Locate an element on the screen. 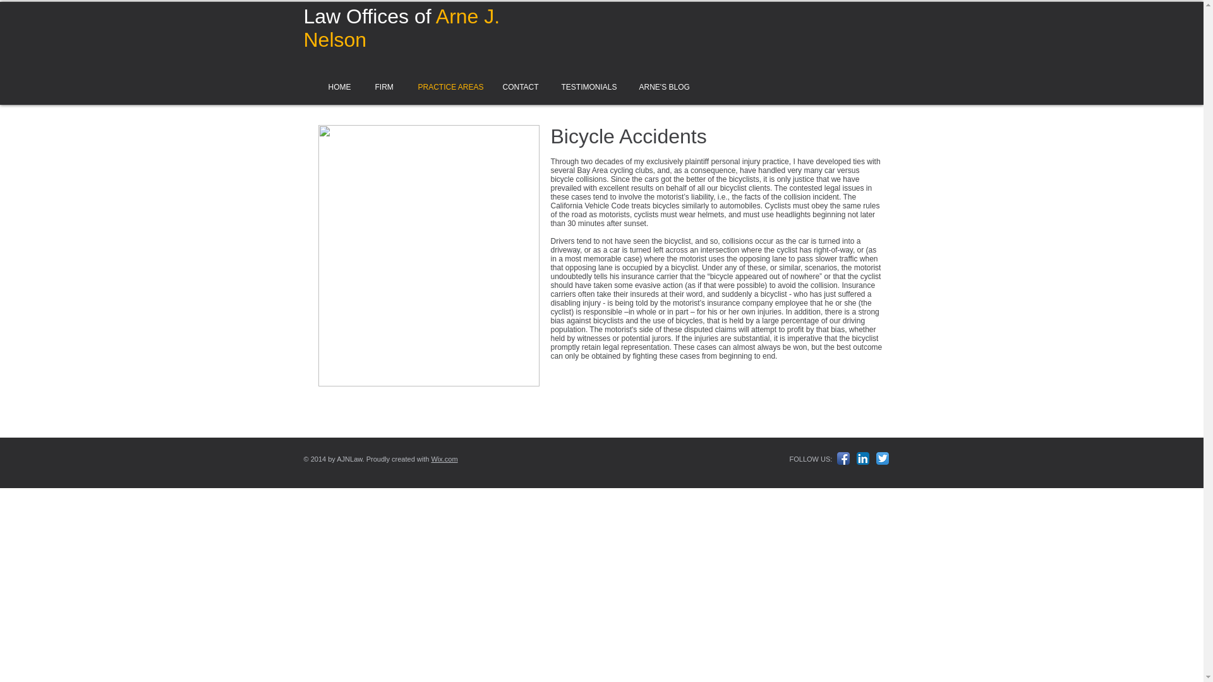  FIRM is located at coordinates (383, 87).